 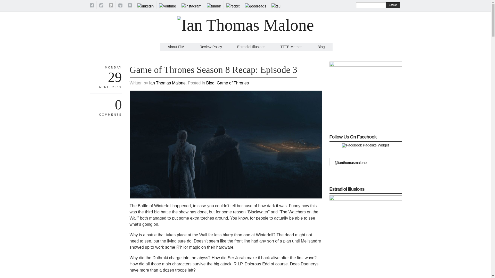 I want to click on About ITM, so click(x=176, y=47).